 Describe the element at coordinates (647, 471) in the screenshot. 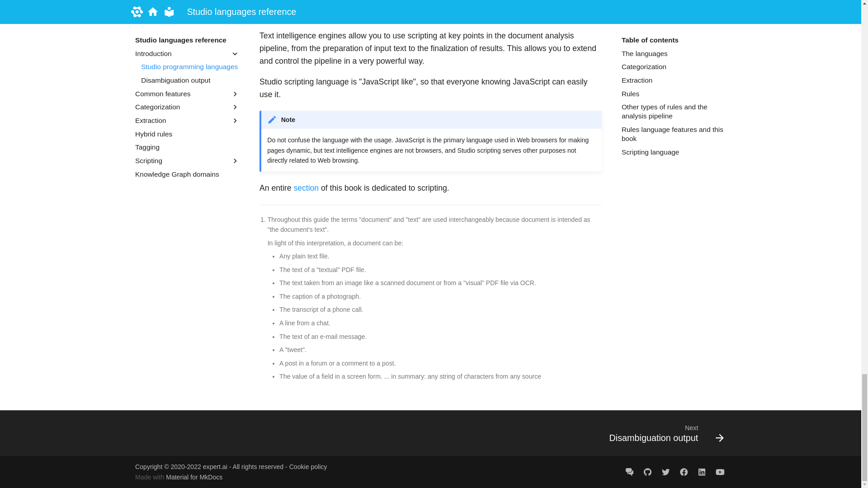

I see `expert.ai on GitHub` at that location.